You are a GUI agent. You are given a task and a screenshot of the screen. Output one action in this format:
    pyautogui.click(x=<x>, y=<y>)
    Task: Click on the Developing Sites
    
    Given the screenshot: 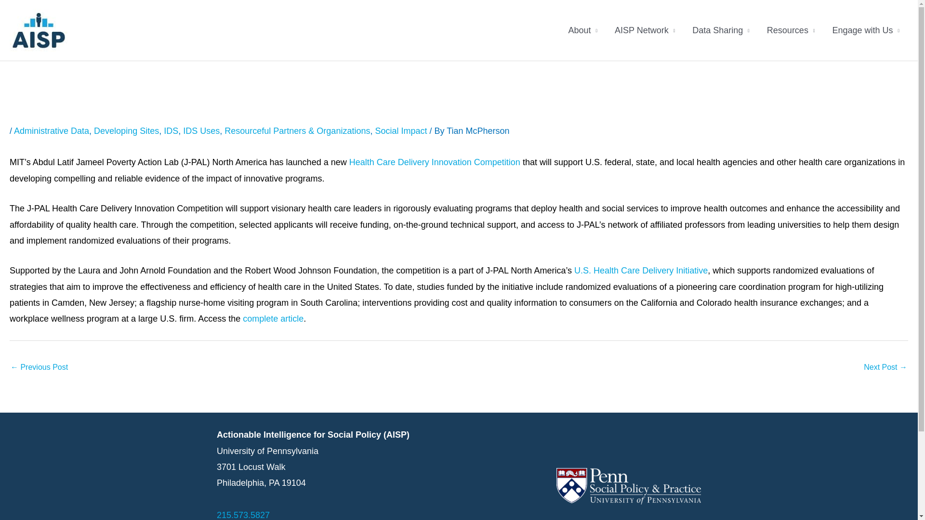 What is the action you would take?
    pyautogui.click(x=126, y=131)
    